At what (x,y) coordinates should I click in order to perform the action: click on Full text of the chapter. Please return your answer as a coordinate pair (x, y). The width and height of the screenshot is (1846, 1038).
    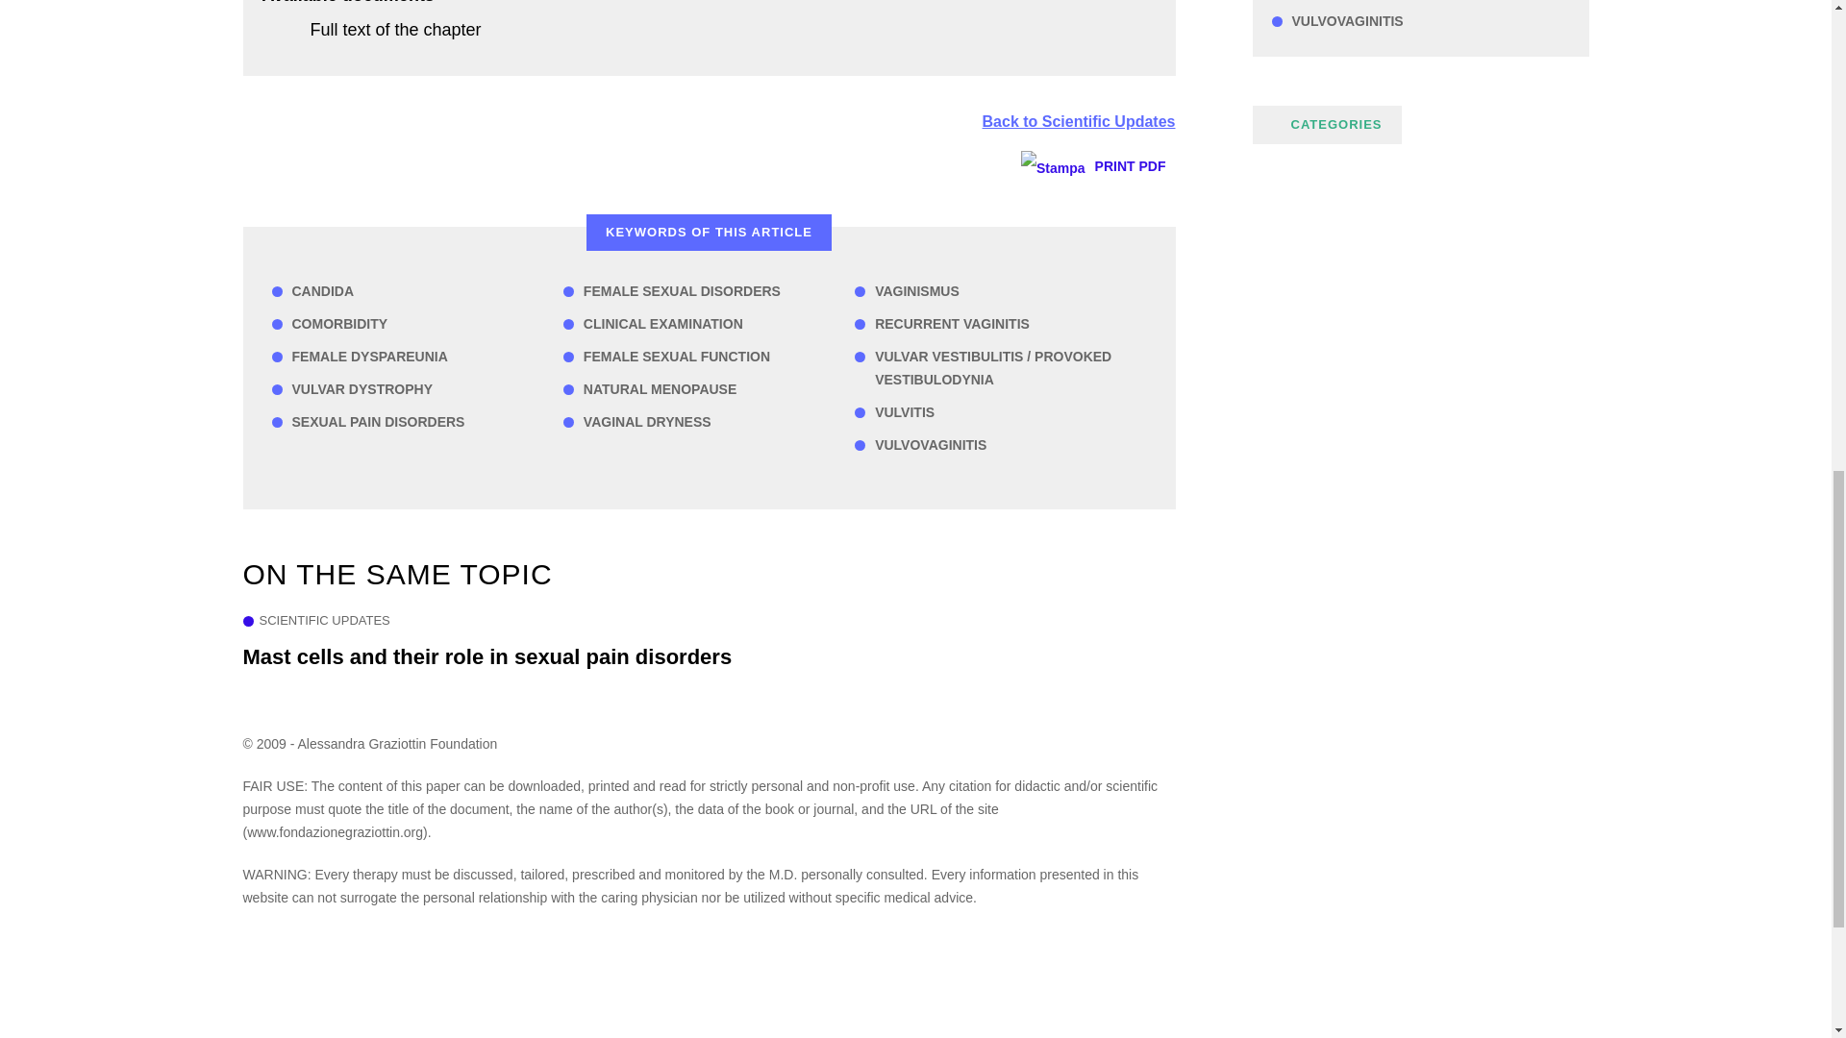
    Looking at the image, I should click on (394, 29).